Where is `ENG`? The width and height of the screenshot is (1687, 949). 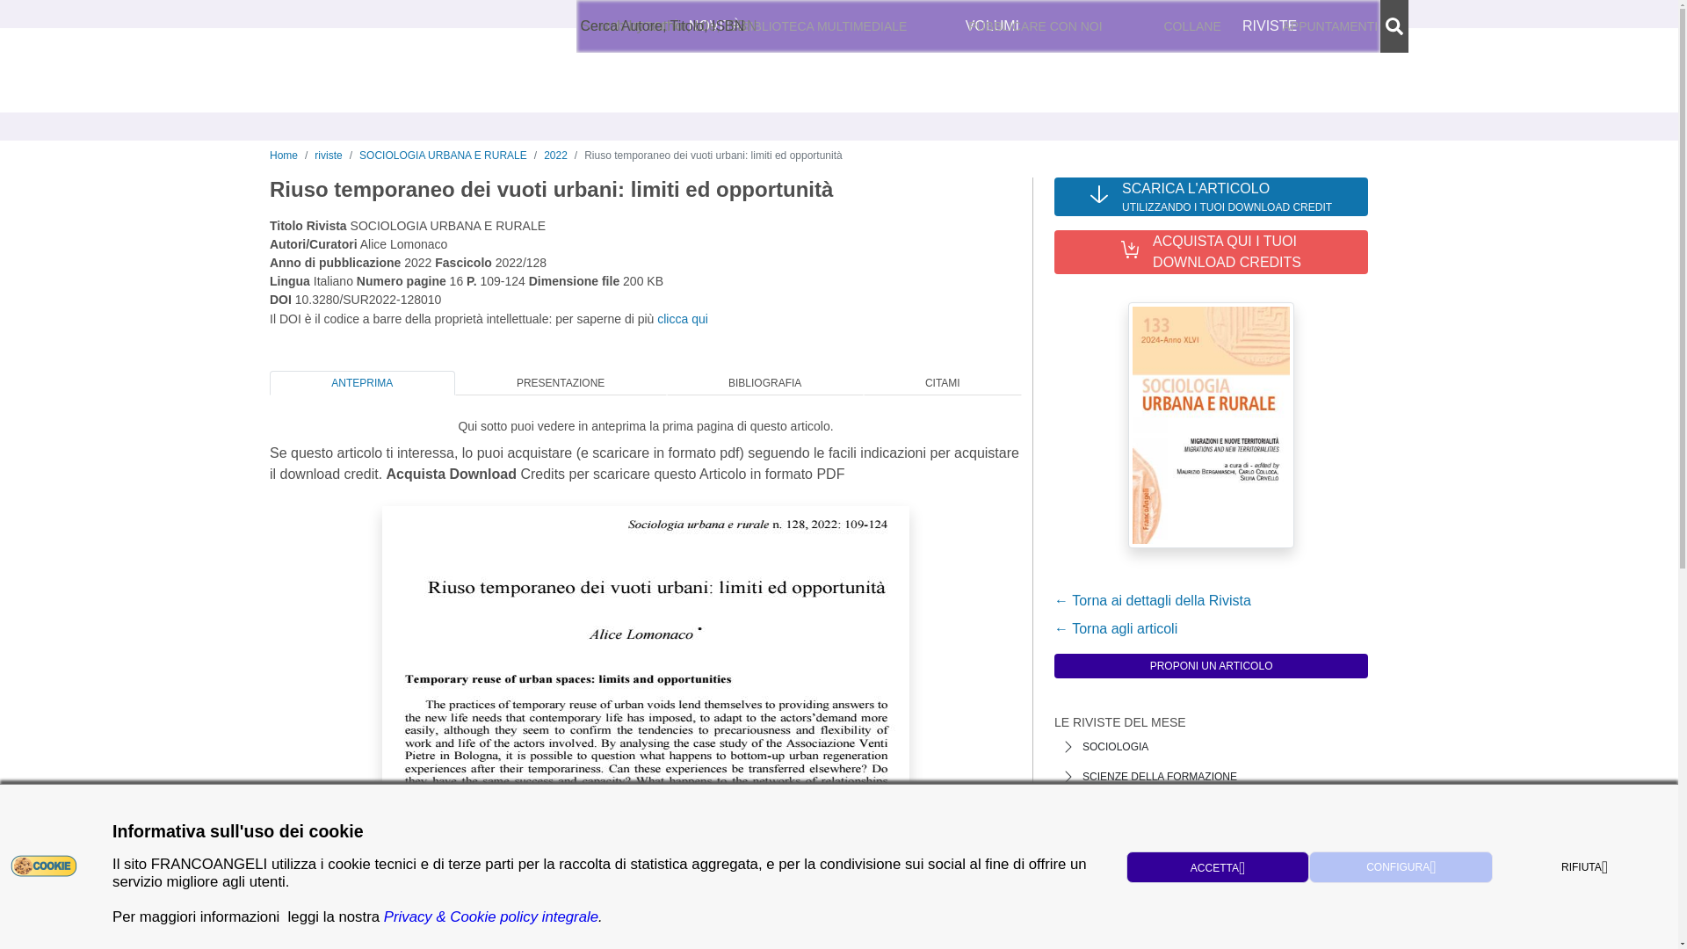
ENG is located at coordinates (1066, 26).